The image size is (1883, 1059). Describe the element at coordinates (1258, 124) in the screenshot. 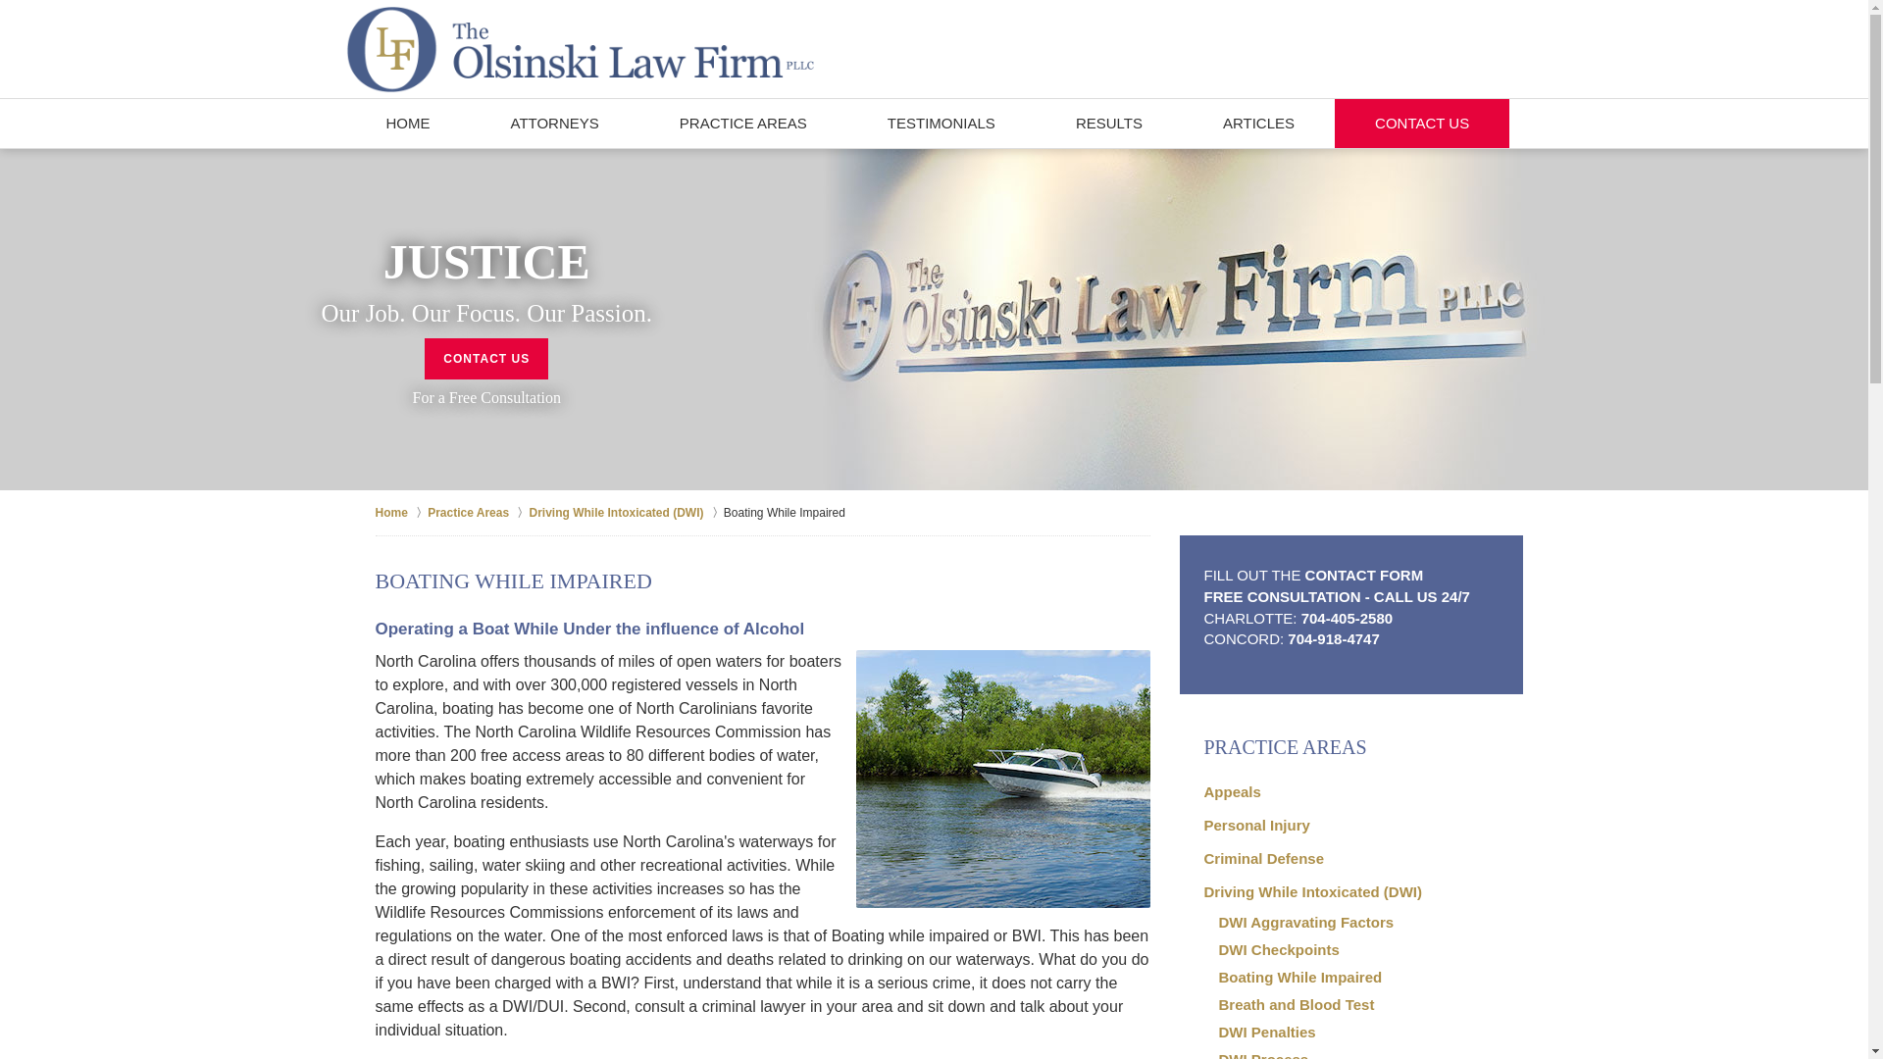

I see `ARTICLES` at that location.